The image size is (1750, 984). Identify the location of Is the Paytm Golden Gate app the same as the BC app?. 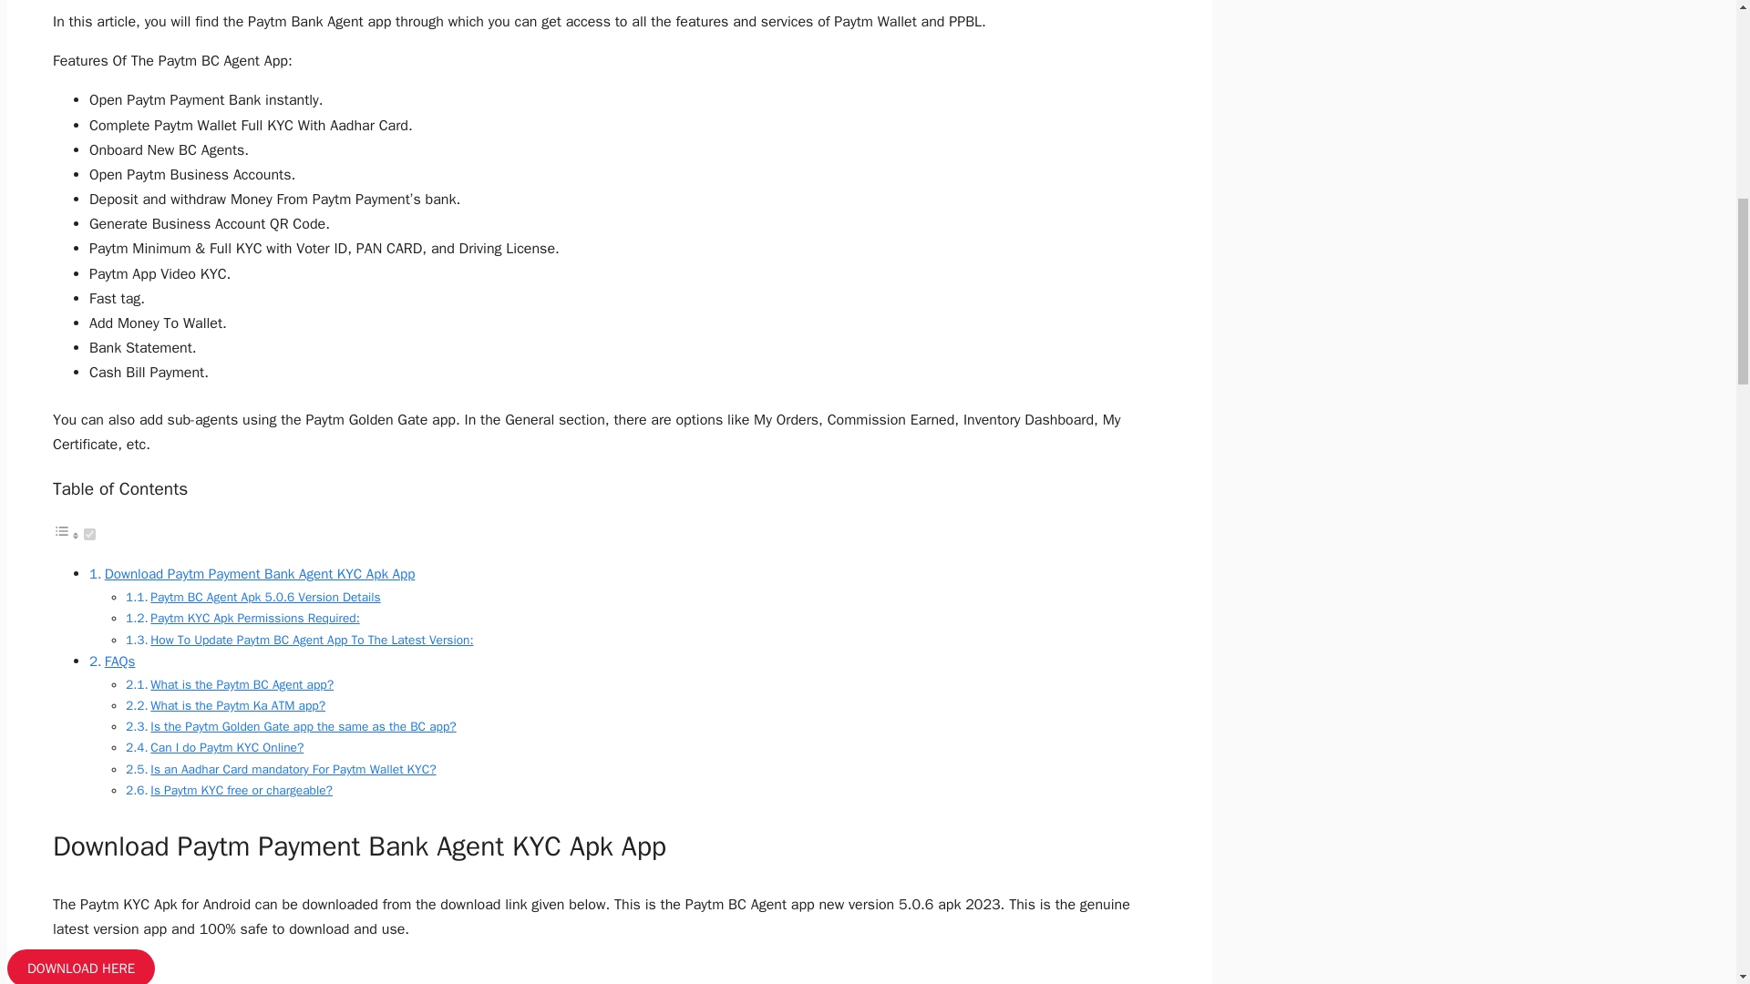
(303, 726).